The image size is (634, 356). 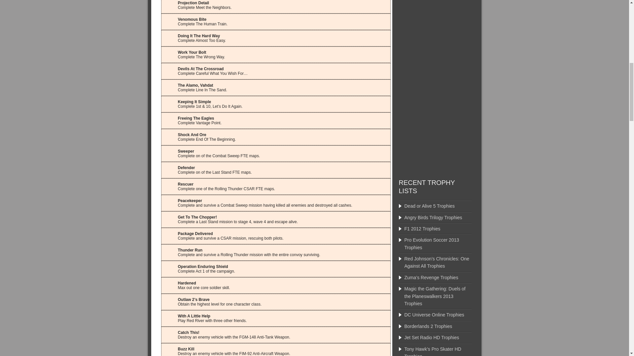 I want to click on Borderlands 2 Trophies, so click(x=428, y=326).